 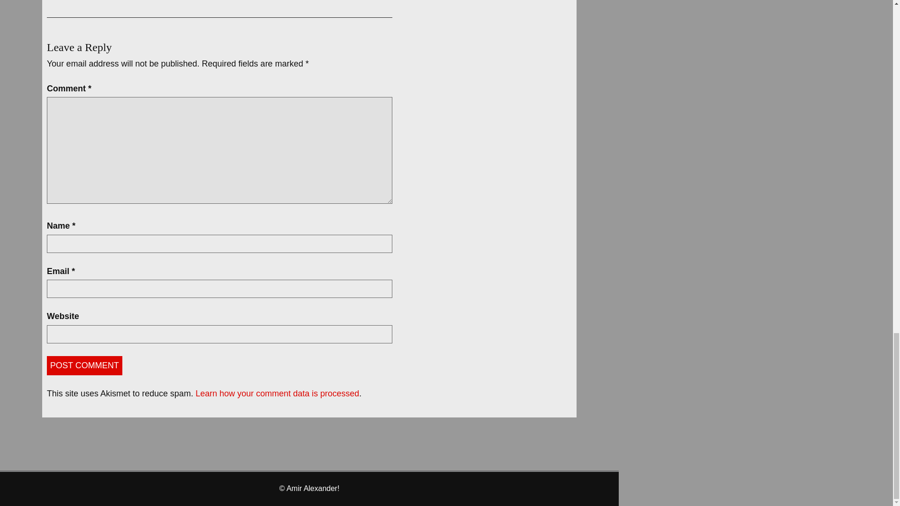 I want to click on Post Comment, so click(x=84, y=365).